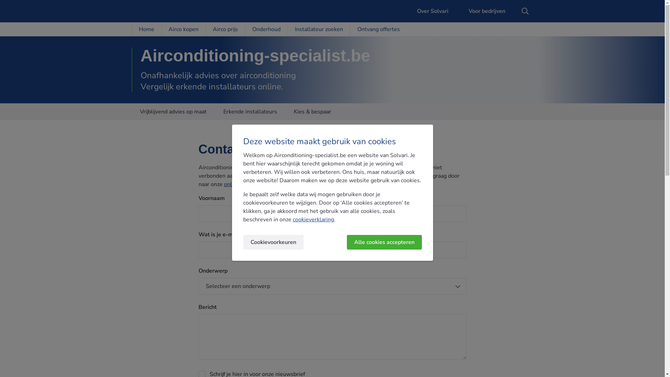 The height and width of the screenshot is (377, 670). What do you see at coordinates (266, 29) in the screenshot?
I see `Onderhoud` at bounding box center [266, 29].